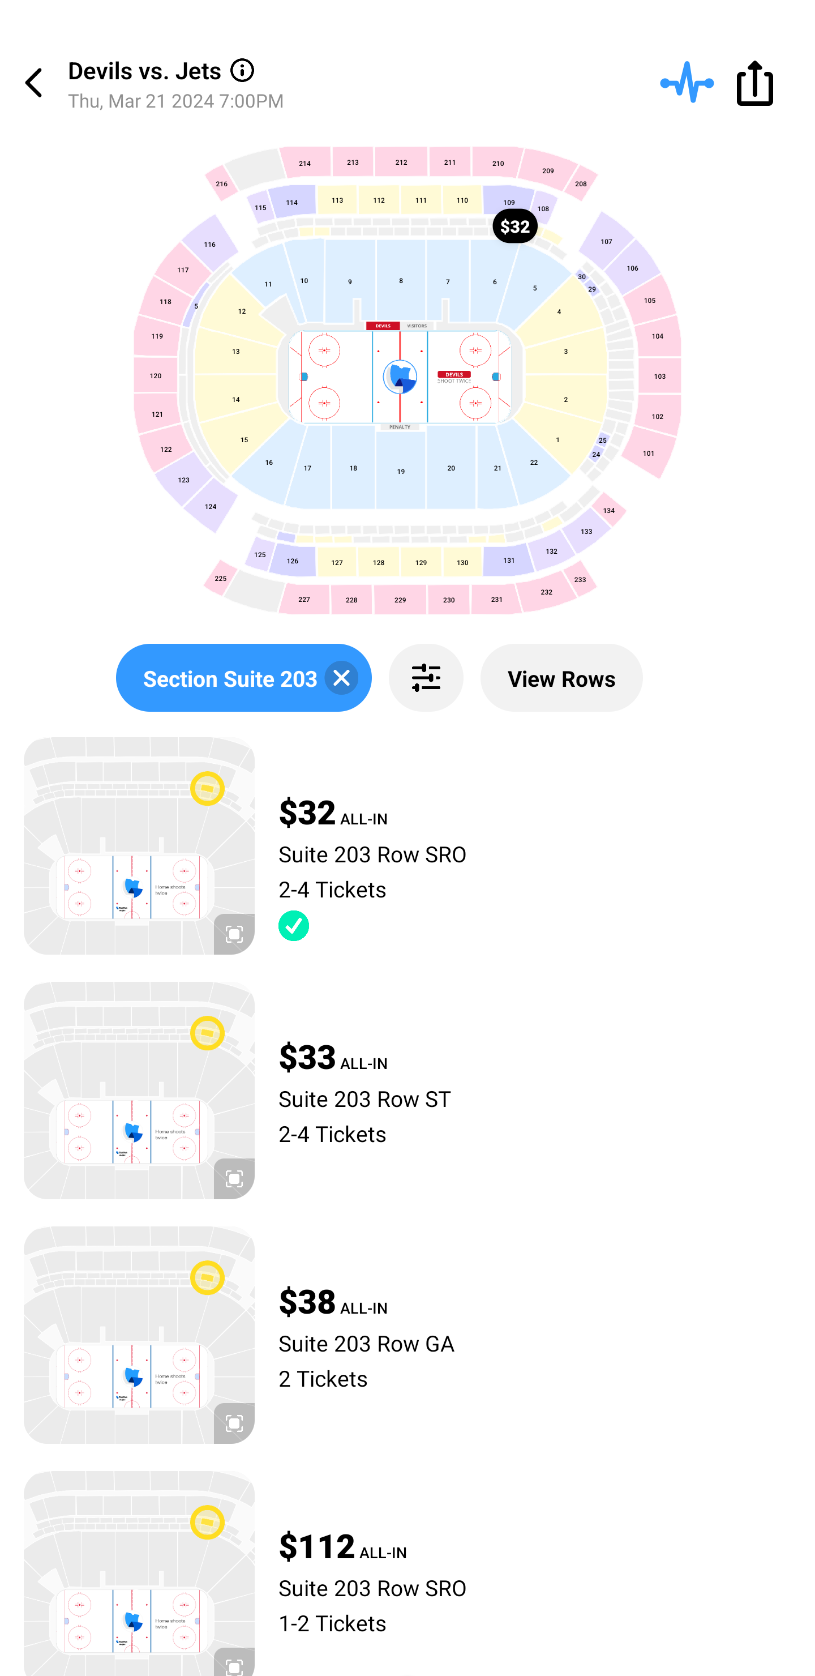 This screenshot has height=1676, width=815. I want to click on Section Suite 203, so click(243, 678).